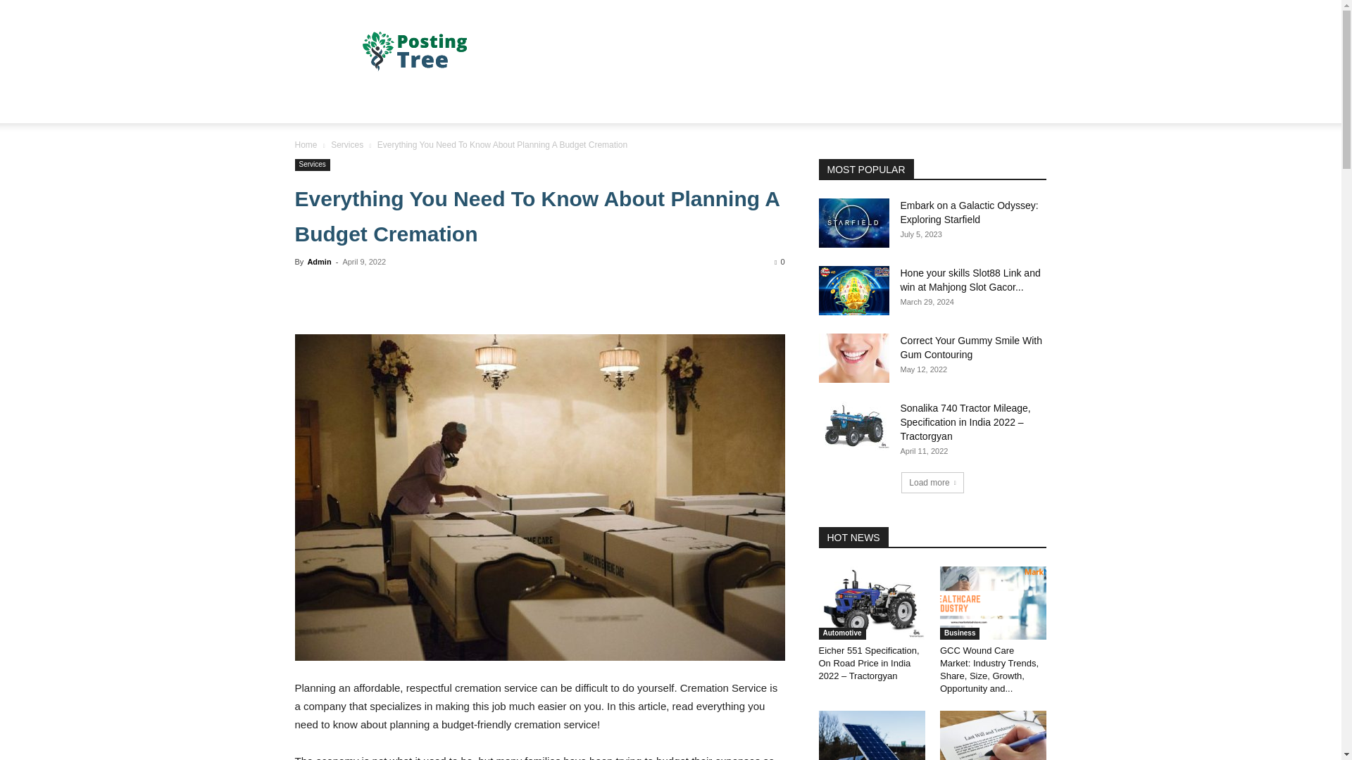  What do you see at coordinates (779, 262) in the screenshot?
I see `0` at bounding box center [779, 262].